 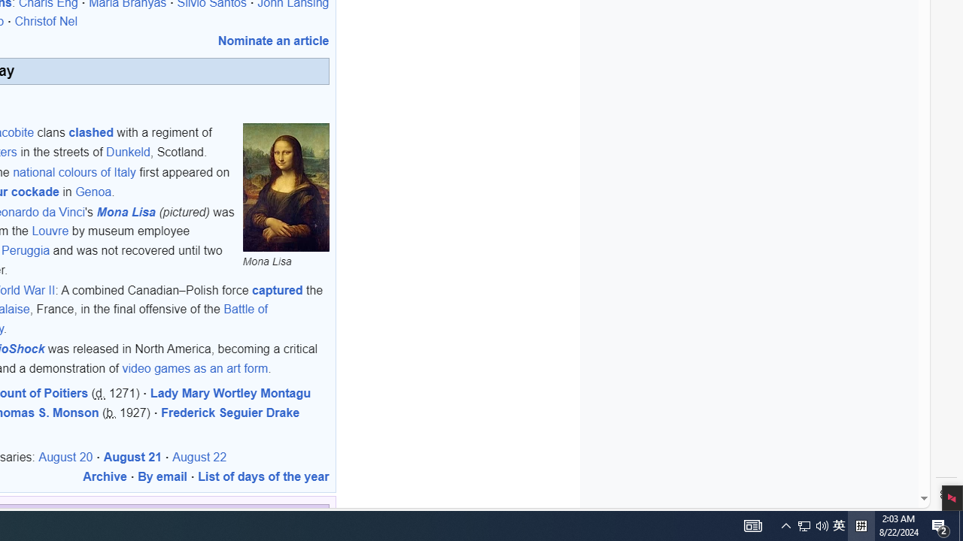 I want to click on List of days of the year, so click(x=263, y=476).